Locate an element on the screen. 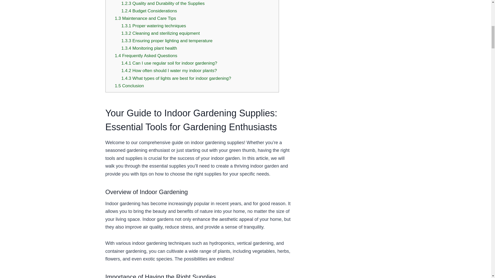 This screenshot has width=495, height=278. 1.3.2 Cleaning and sterilizing equipment is located at coordinates (160, 33).